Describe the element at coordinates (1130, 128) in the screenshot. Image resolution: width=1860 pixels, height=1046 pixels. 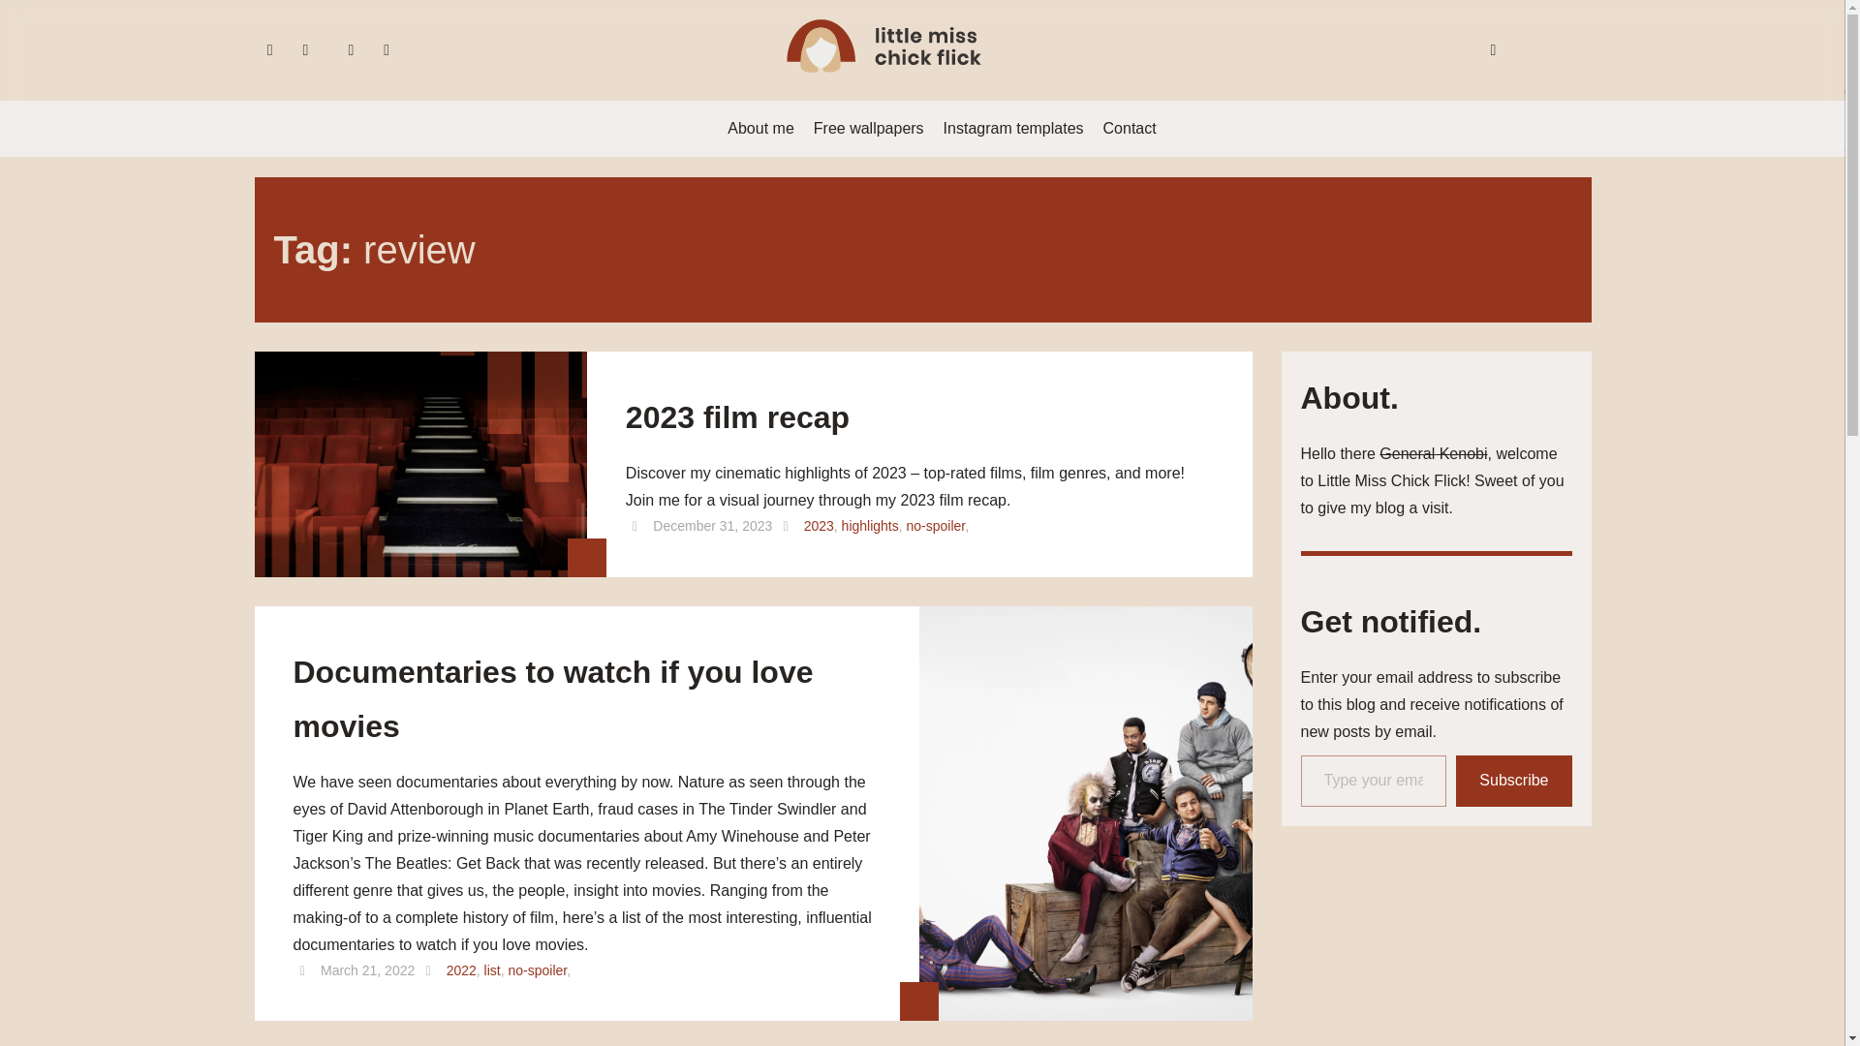
I see `Contact` at that location.